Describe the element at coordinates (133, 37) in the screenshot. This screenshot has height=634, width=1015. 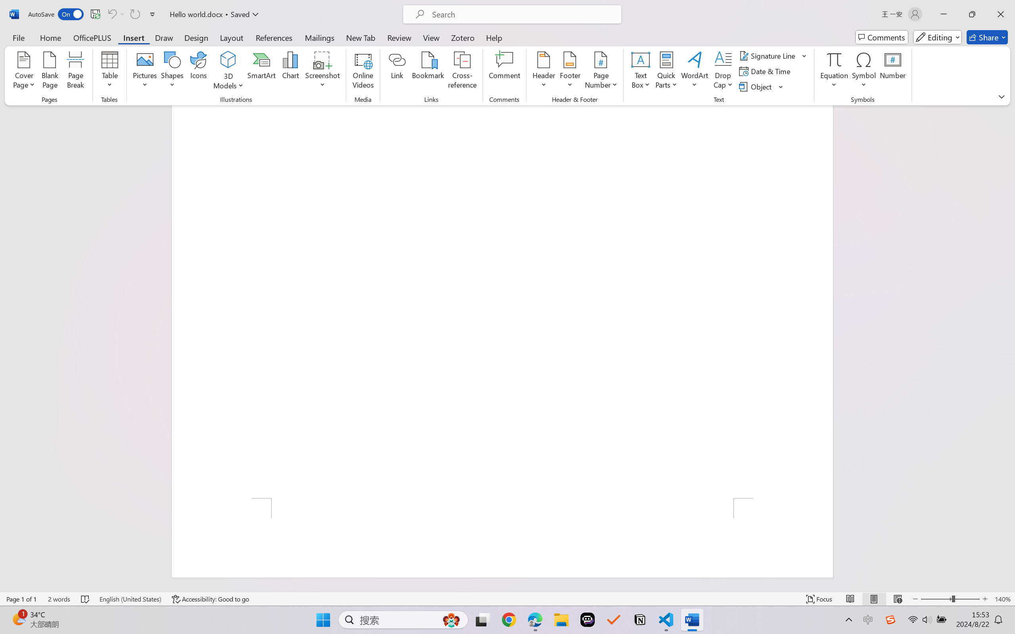
I see `Insert` at that location.